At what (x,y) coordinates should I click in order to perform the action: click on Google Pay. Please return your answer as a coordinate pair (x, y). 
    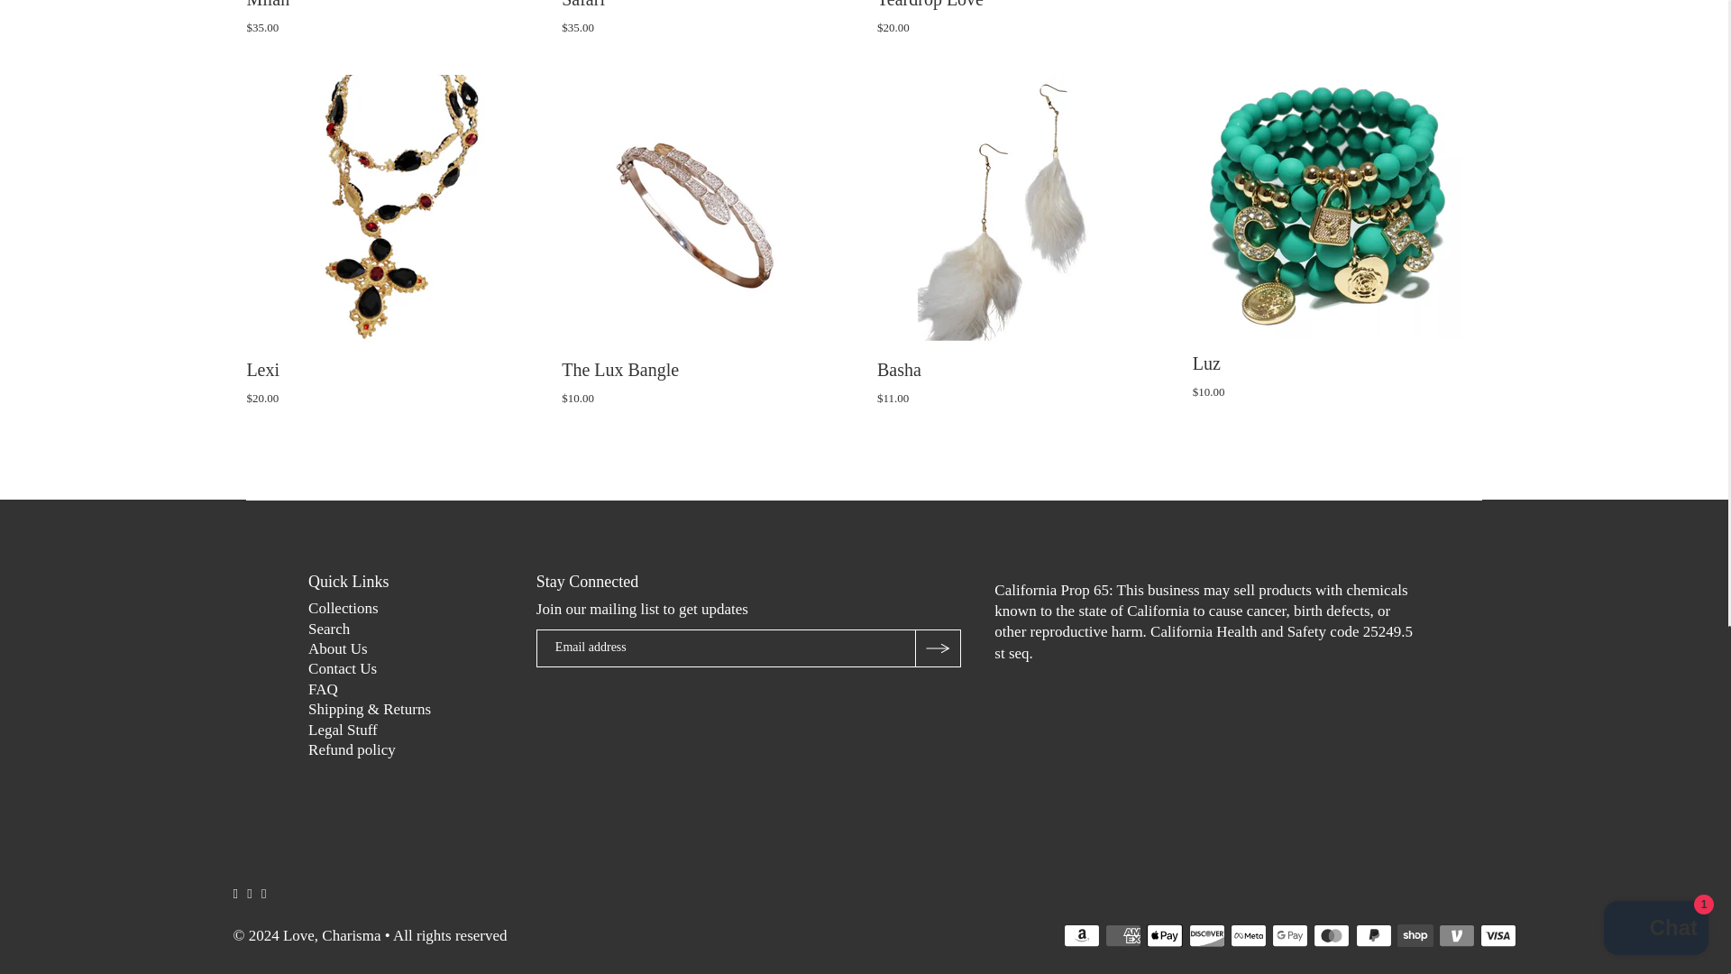
    Looking at the image, I should click on (1290, 934).